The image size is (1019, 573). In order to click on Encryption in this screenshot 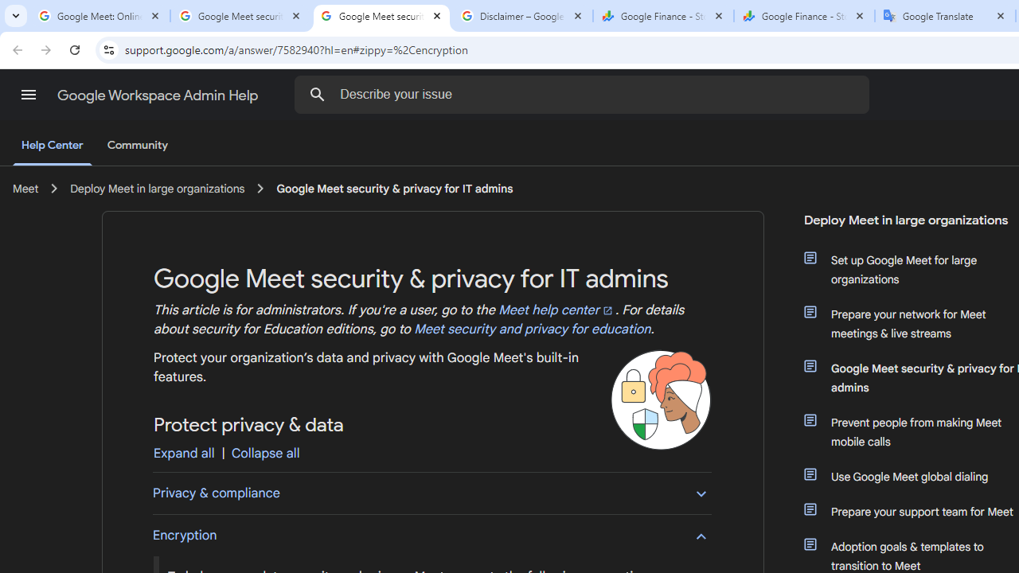, I will do `click(431, 535)`.